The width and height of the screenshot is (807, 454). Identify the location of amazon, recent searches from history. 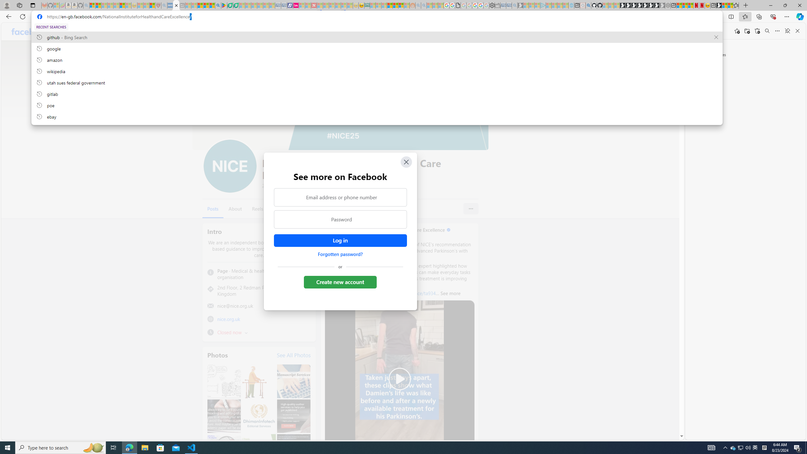
(377, 60).